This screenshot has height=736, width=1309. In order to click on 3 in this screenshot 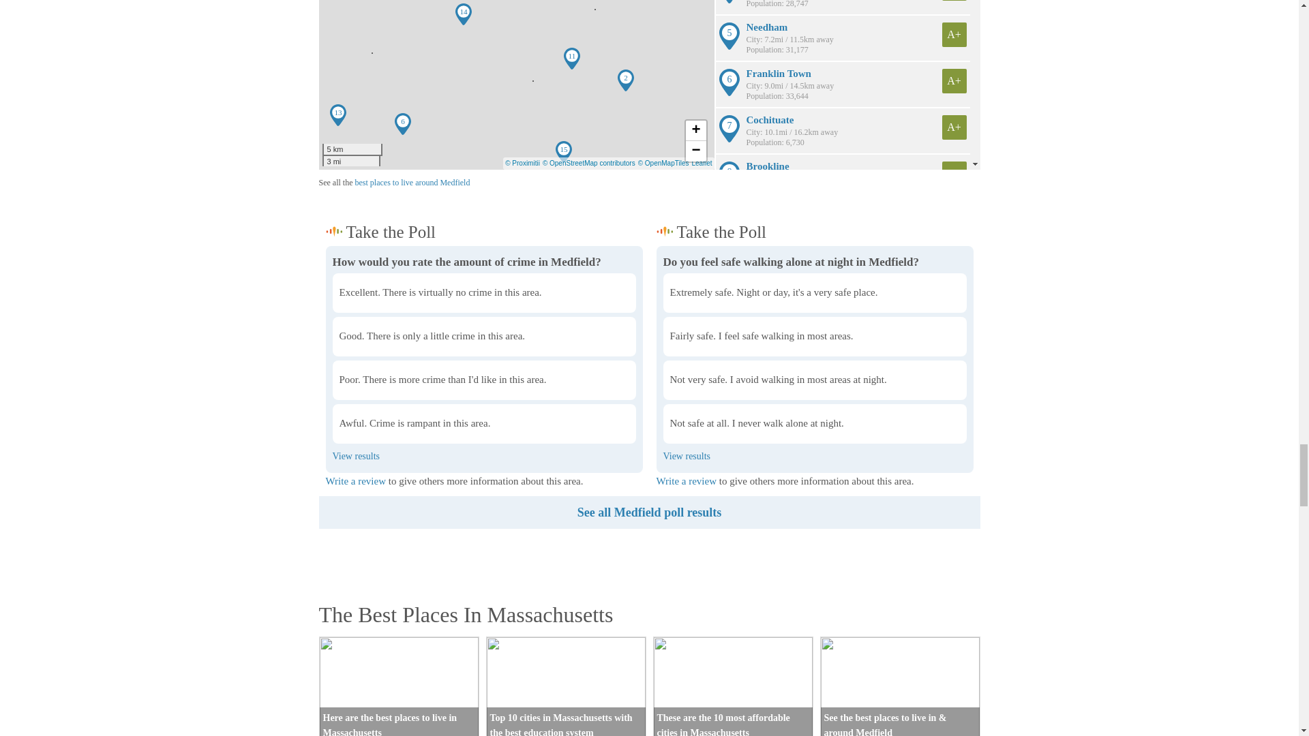, I will do `click(667, 258)`.